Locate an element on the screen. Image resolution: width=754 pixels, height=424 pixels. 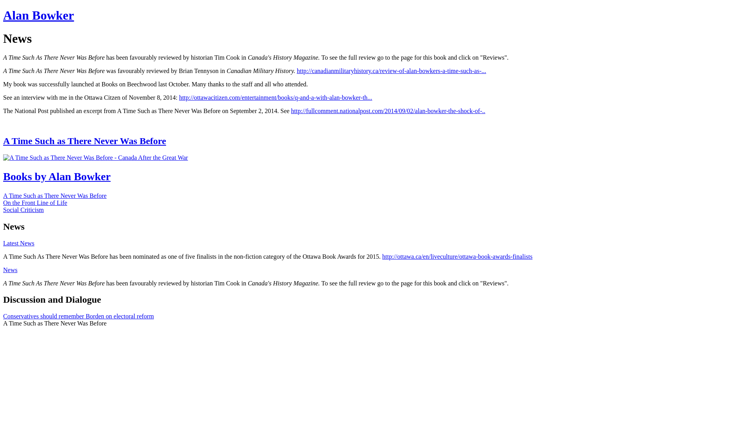
http://ottawa.ca/en/liveculture/ottawa-book-awards-finalists is located at coordinates (457, 257).